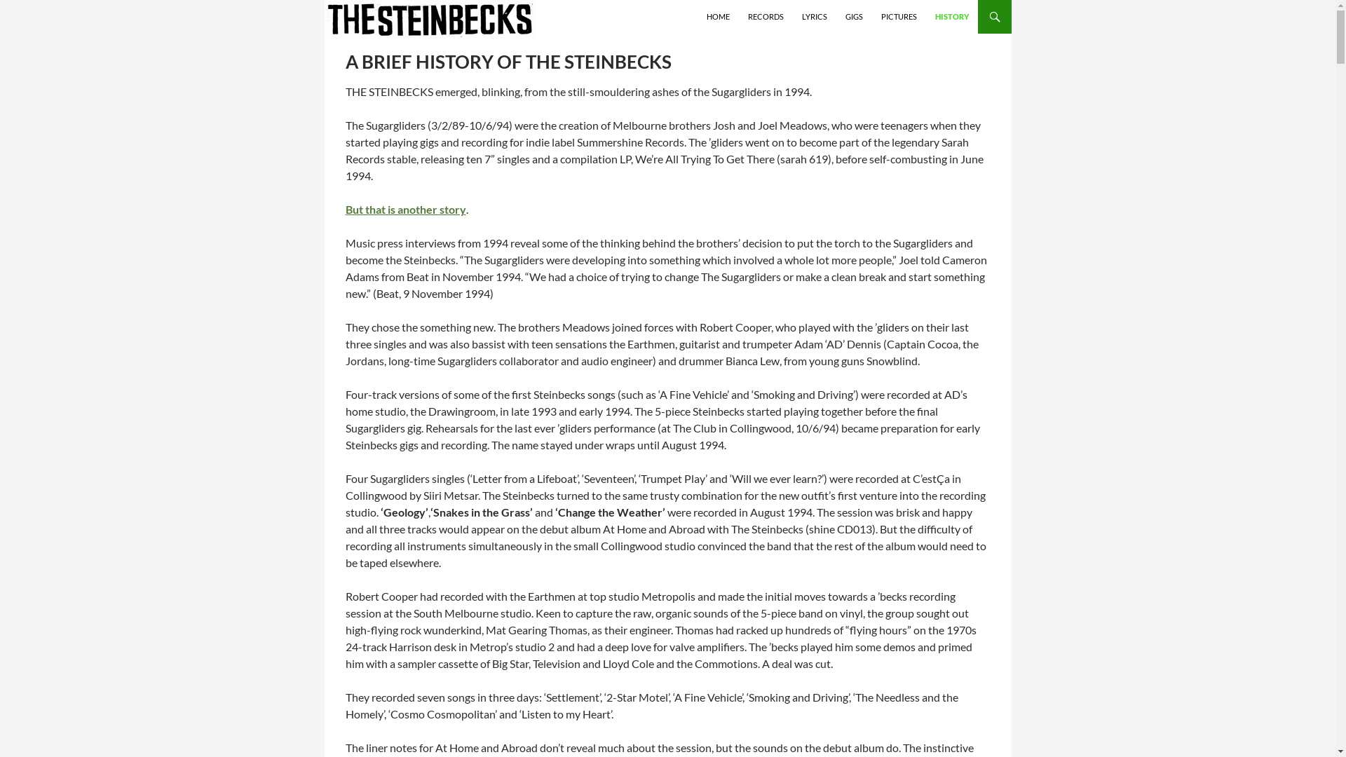  Describe the element at coordinates (766, 17) in the screenshot. I see `RECORDS` at that location.